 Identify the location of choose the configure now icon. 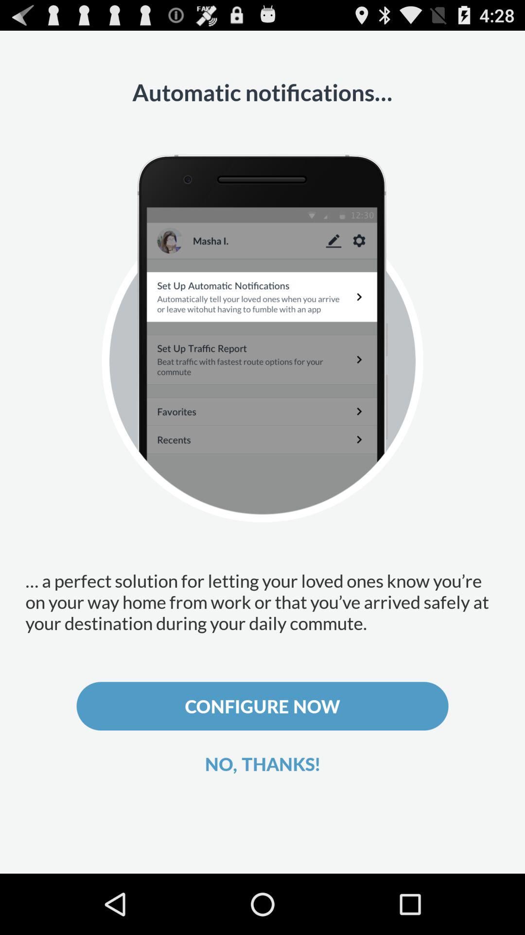
(262, 706).